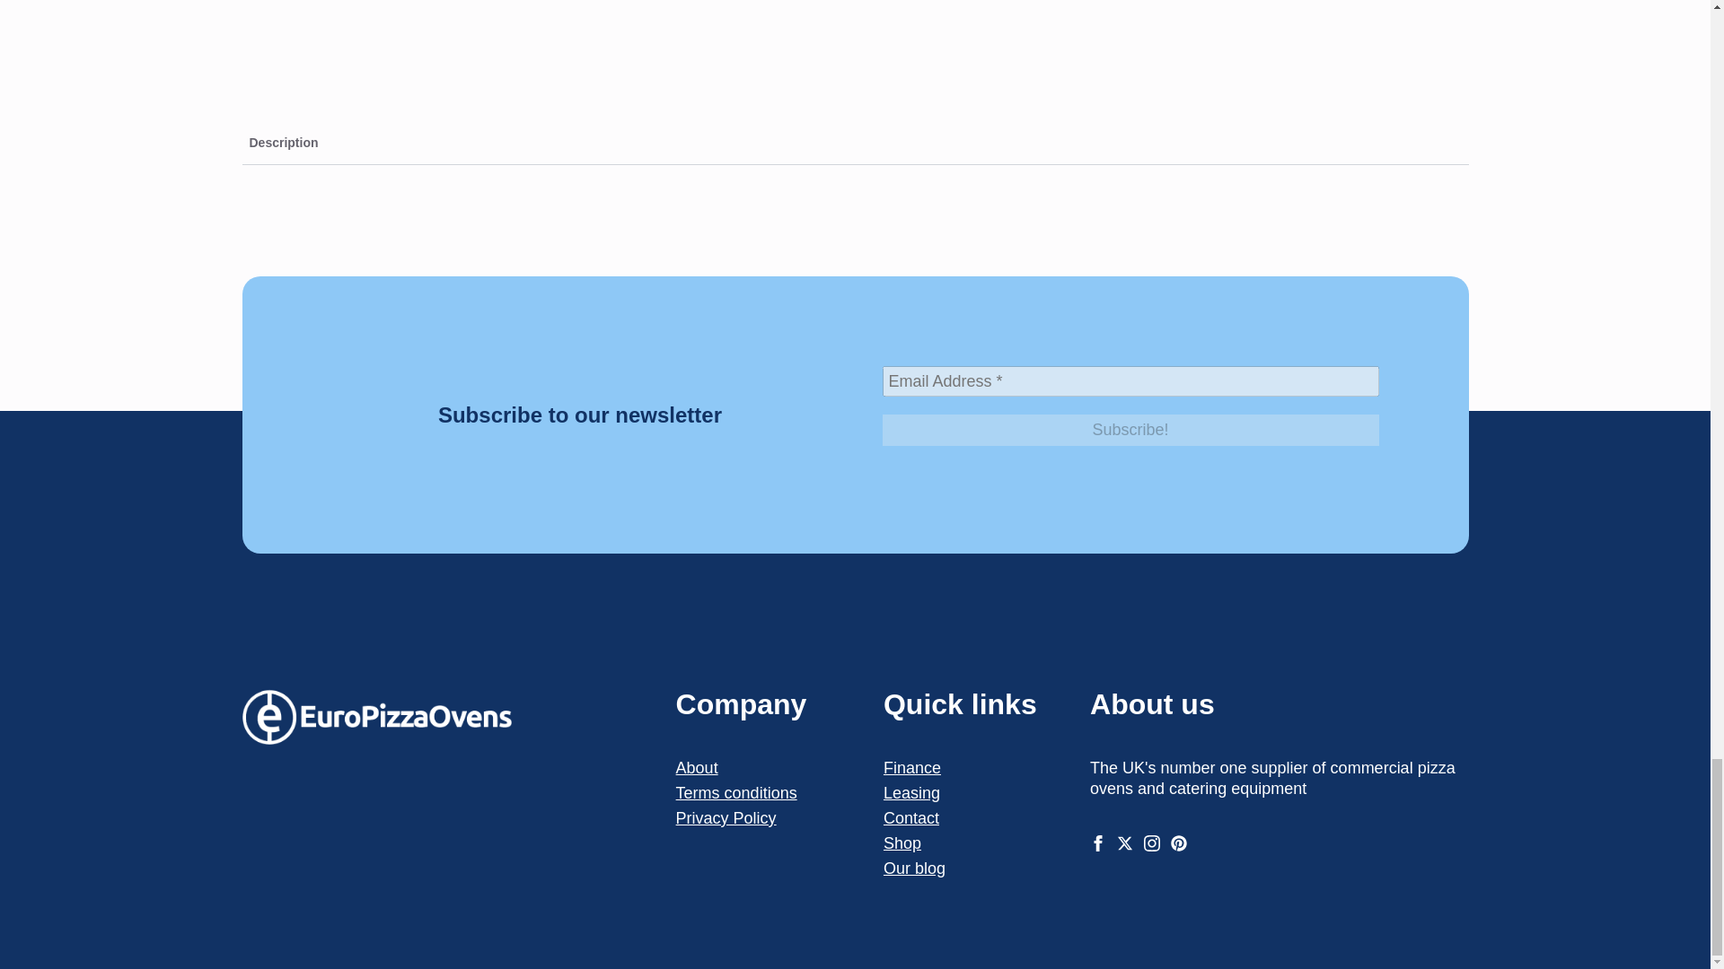  I want to click on Description, so click(855, 143).